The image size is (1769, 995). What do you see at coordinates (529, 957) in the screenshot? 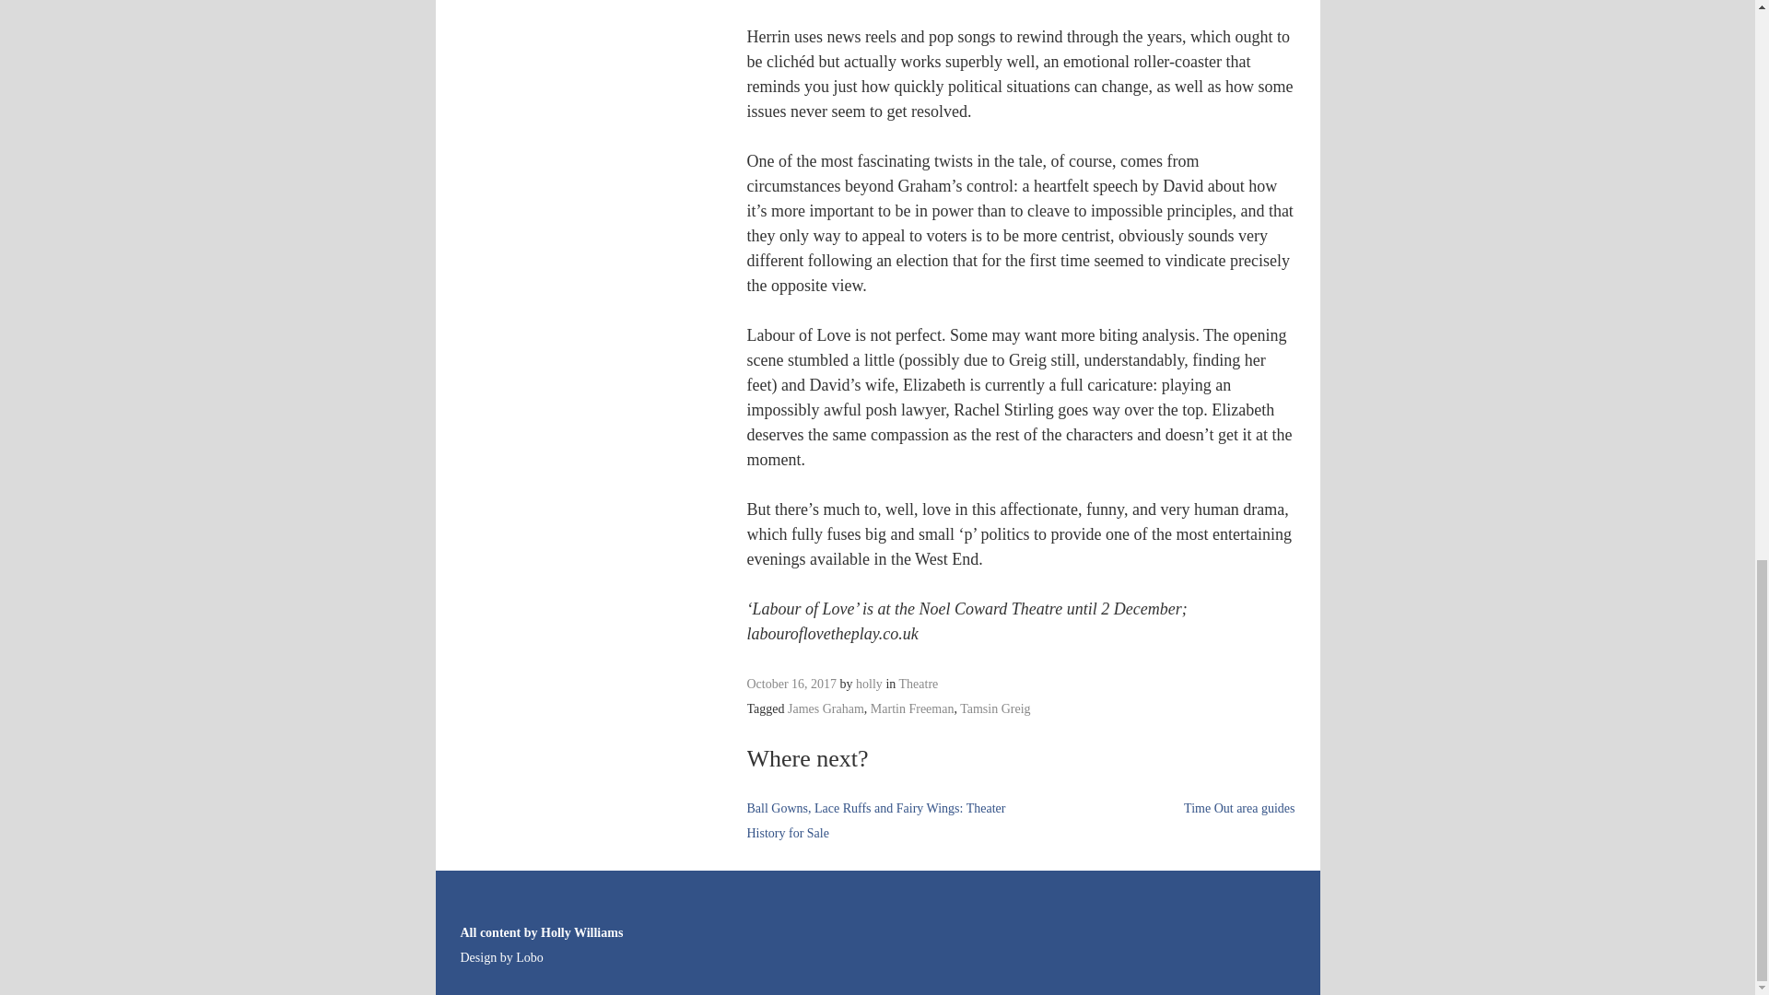
I see `Lobo` at bounding box center [529, 957].